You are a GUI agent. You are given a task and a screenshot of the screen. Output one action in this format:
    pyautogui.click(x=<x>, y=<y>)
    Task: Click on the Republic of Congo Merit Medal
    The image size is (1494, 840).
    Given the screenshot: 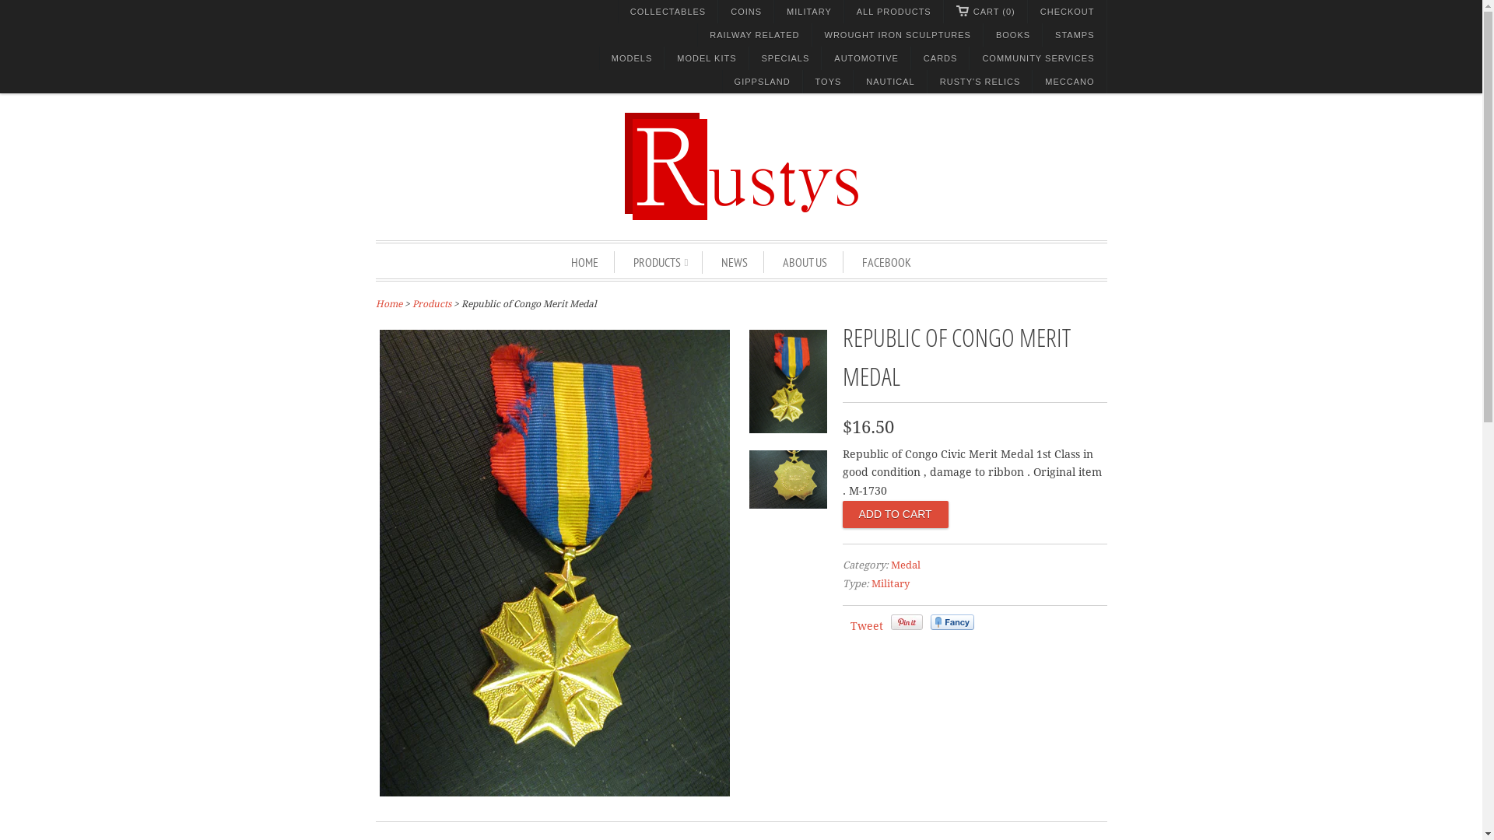 What is the action you would take?
    pyautogui.click(x=787, y=384)
    